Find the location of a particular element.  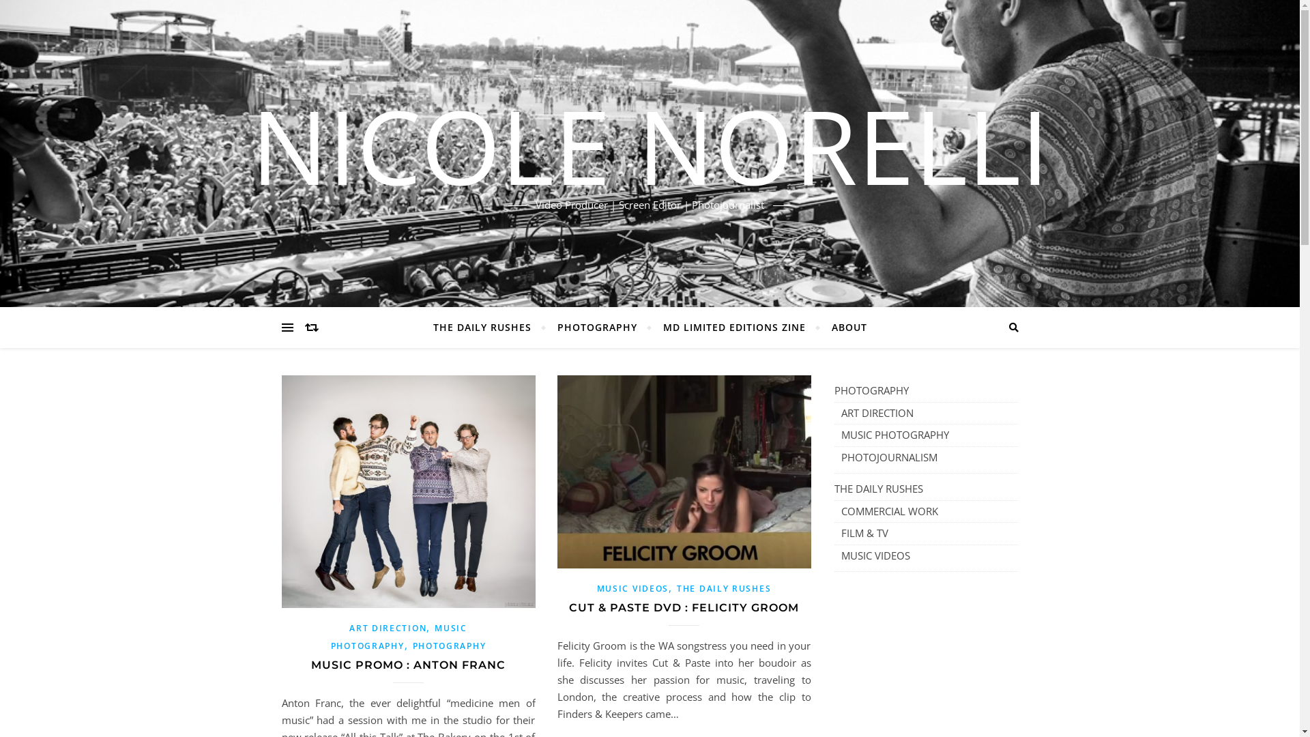

MD LIMITED EDITIONS ZINE is located at coordinates (734, 328).